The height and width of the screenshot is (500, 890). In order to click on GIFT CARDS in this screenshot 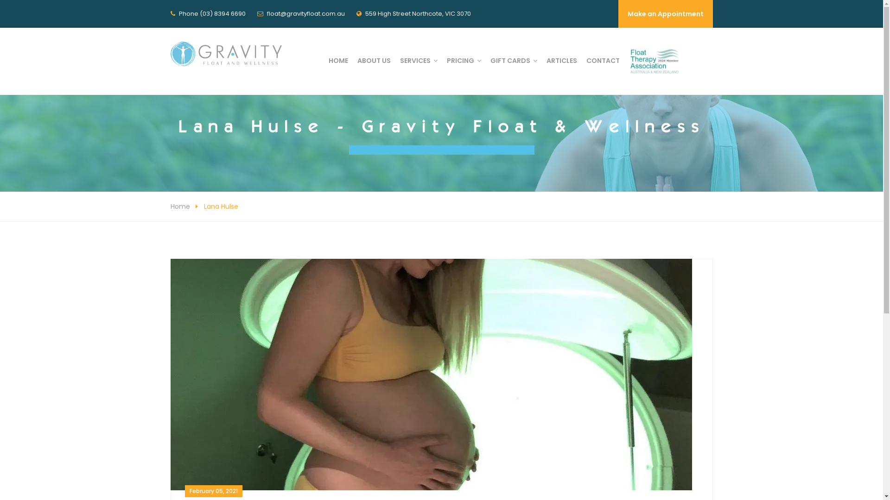, I will do `click(514, 61)`.